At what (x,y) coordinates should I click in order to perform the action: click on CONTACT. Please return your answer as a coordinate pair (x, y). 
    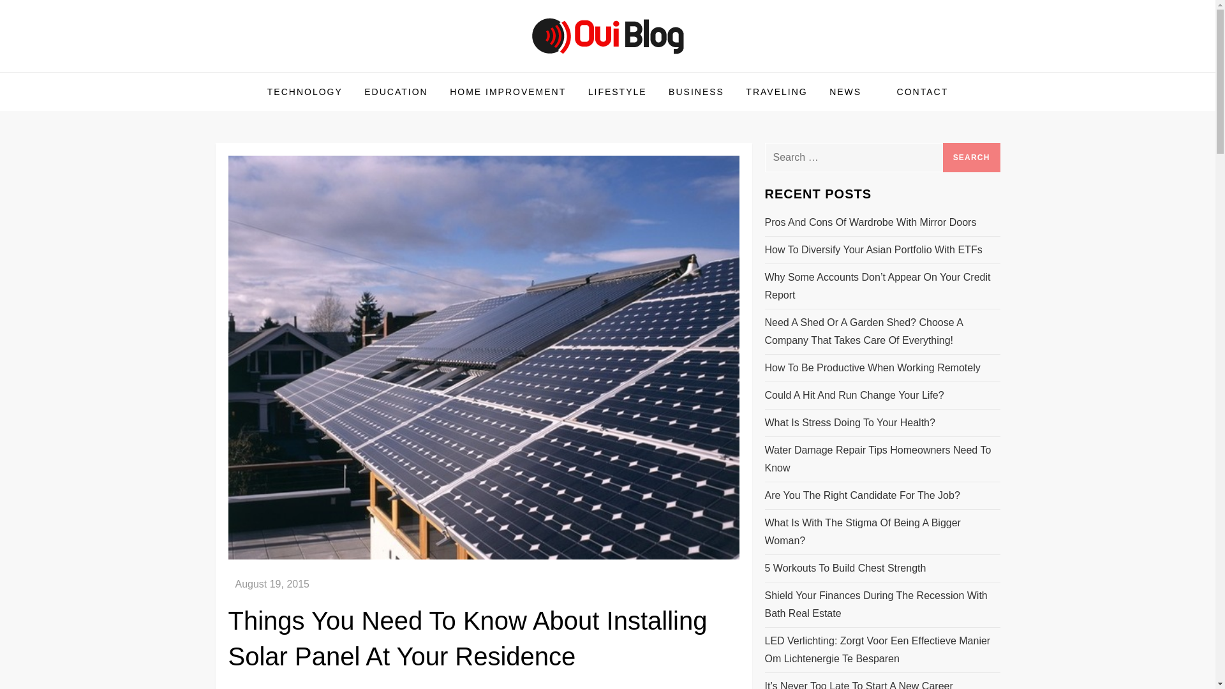
    Looking at the image, I should click on (923, 92).